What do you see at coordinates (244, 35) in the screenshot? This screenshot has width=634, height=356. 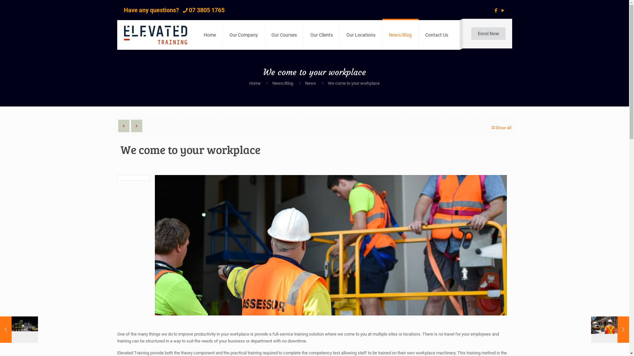 I see `Our Company` at bounding box center [244, 35].